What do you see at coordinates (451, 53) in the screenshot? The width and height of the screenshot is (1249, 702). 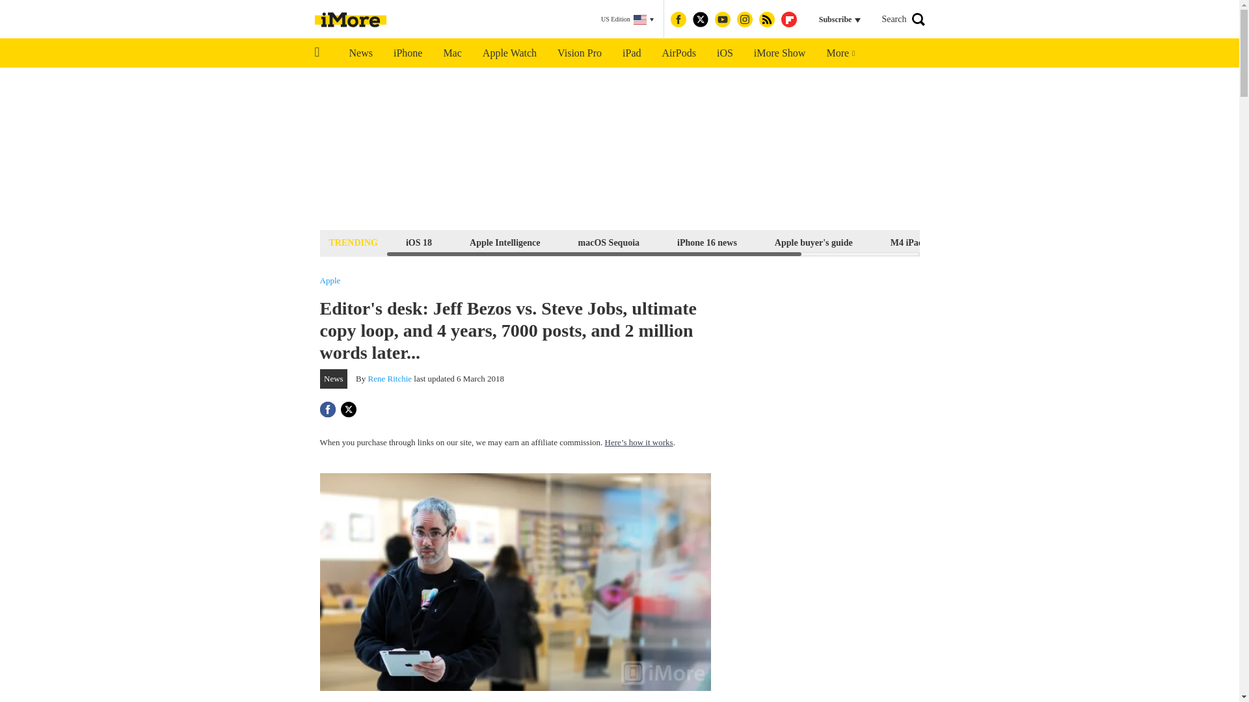 I see `Mac` at bounding box center [451, 53].